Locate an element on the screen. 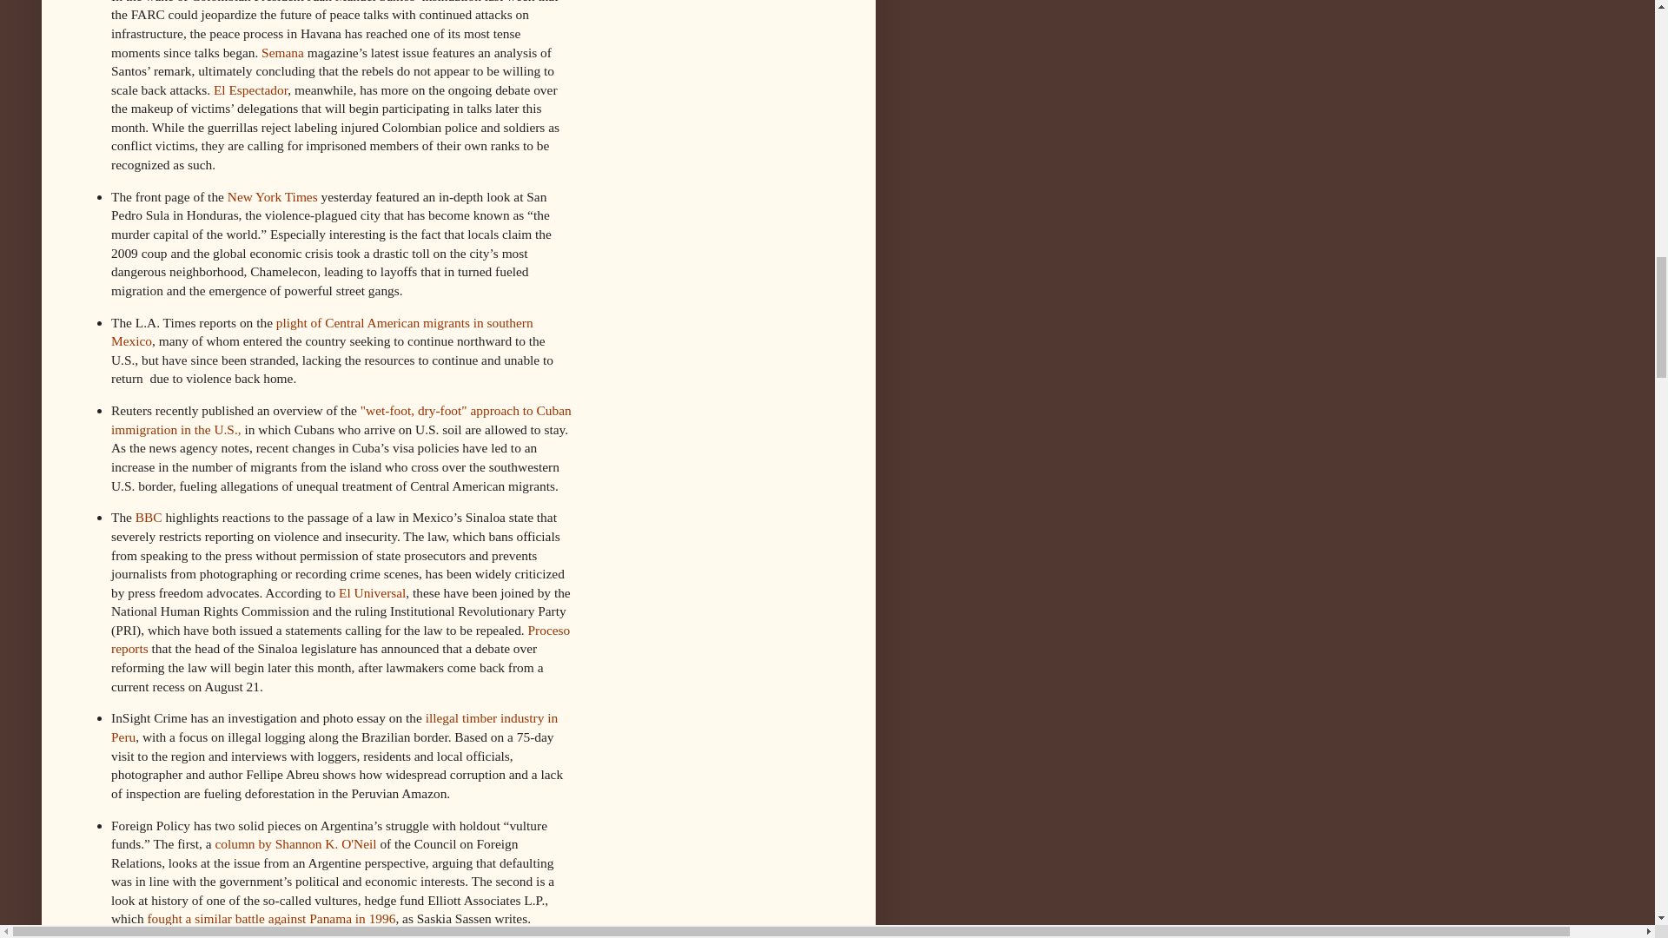  Semana is located at coordinates (282, 52).